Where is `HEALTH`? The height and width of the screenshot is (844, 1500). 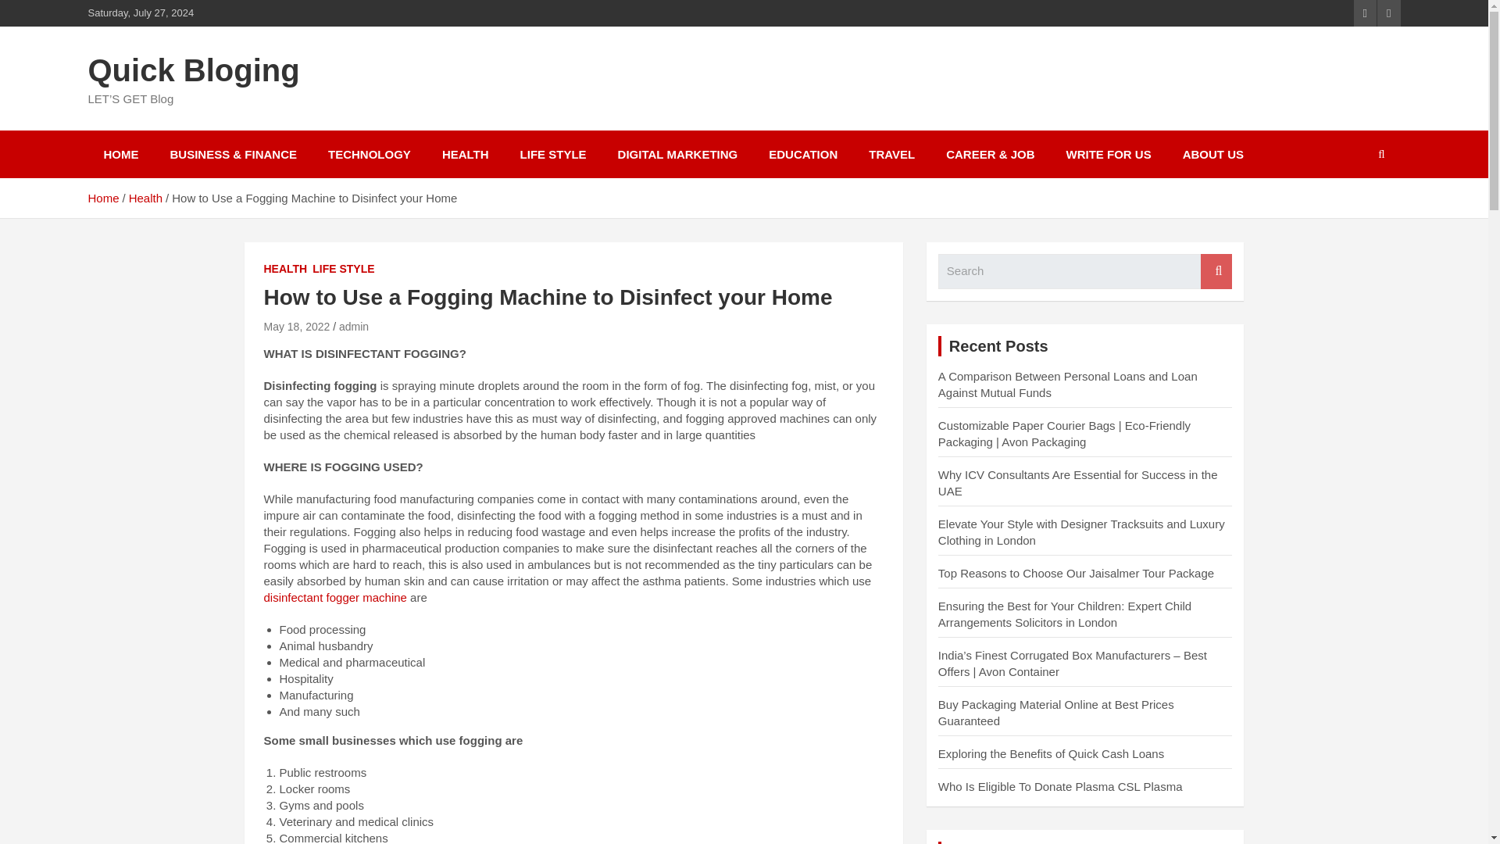 HEALTH is located at coordinates (285, 269).